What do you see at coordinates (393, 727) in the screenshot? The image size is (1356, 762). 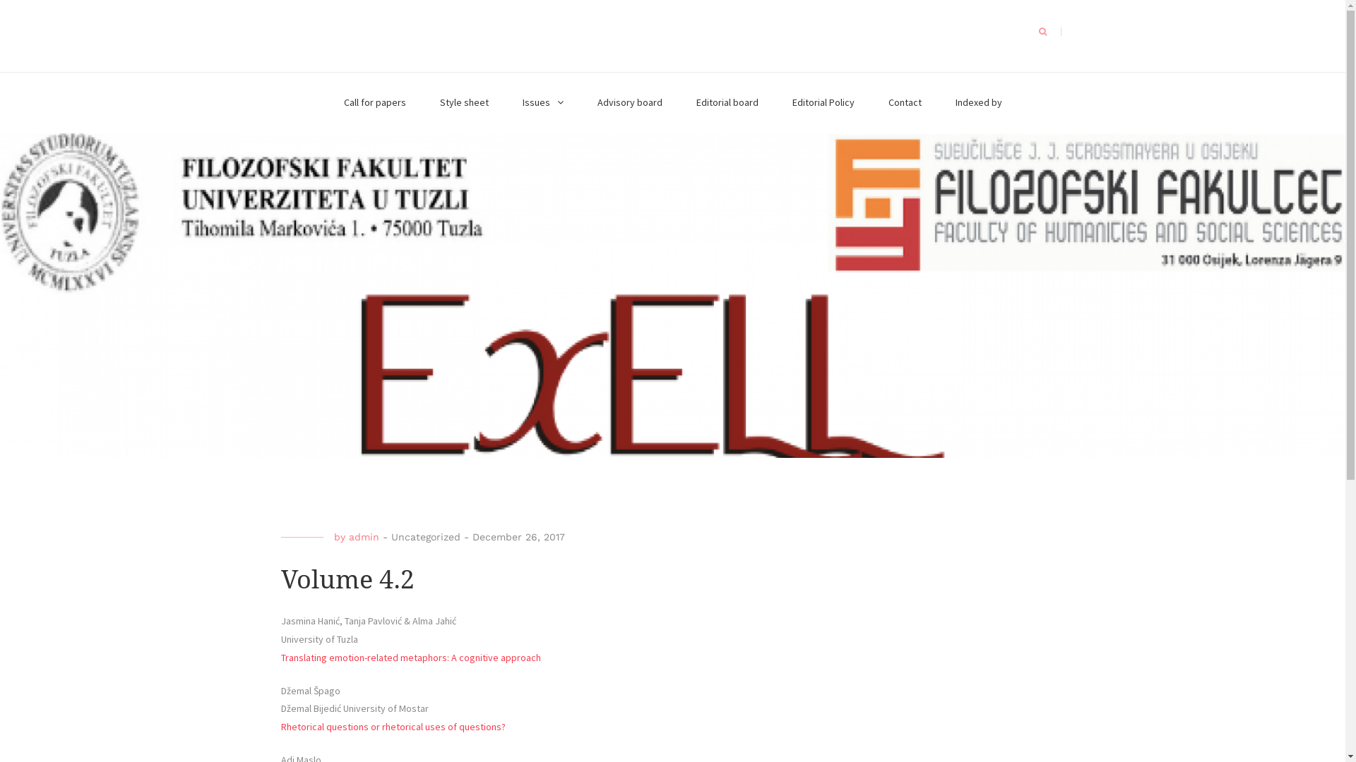 I see `Rhetorical questions or rhetorical uses of questions?` at bounding box center [393, 727].